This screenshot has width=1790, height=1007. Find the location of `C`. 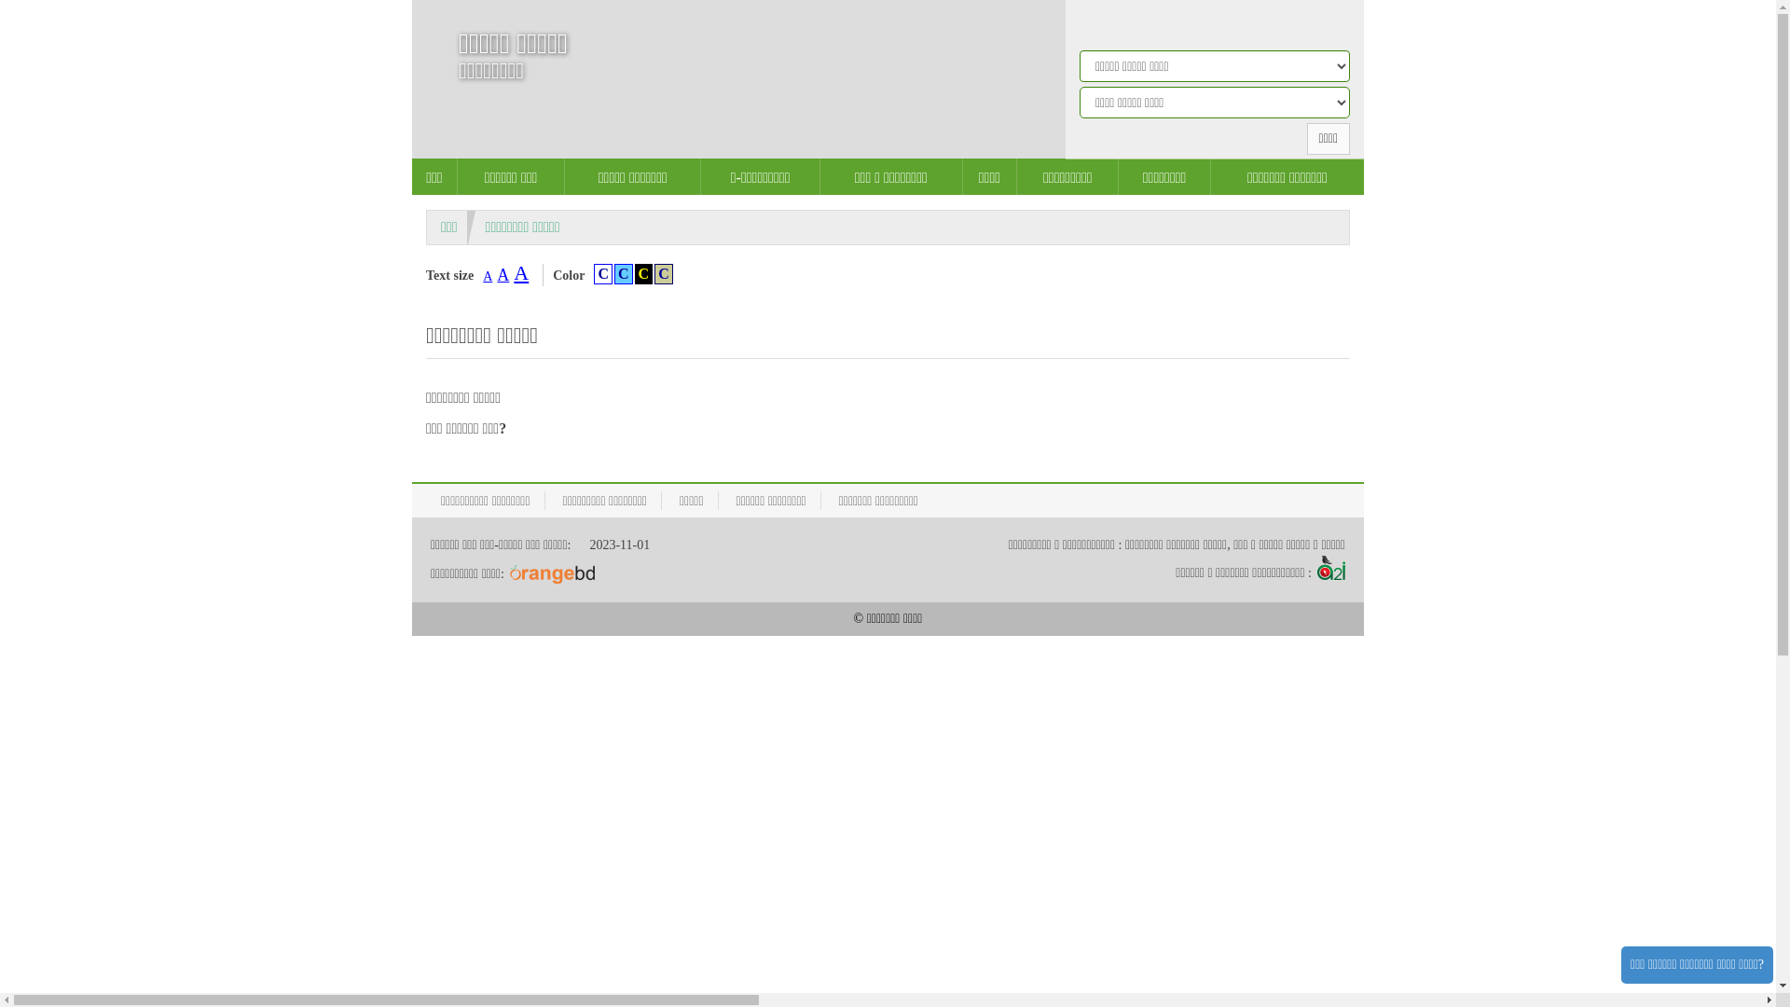

C is located at coordinates (603, 274).